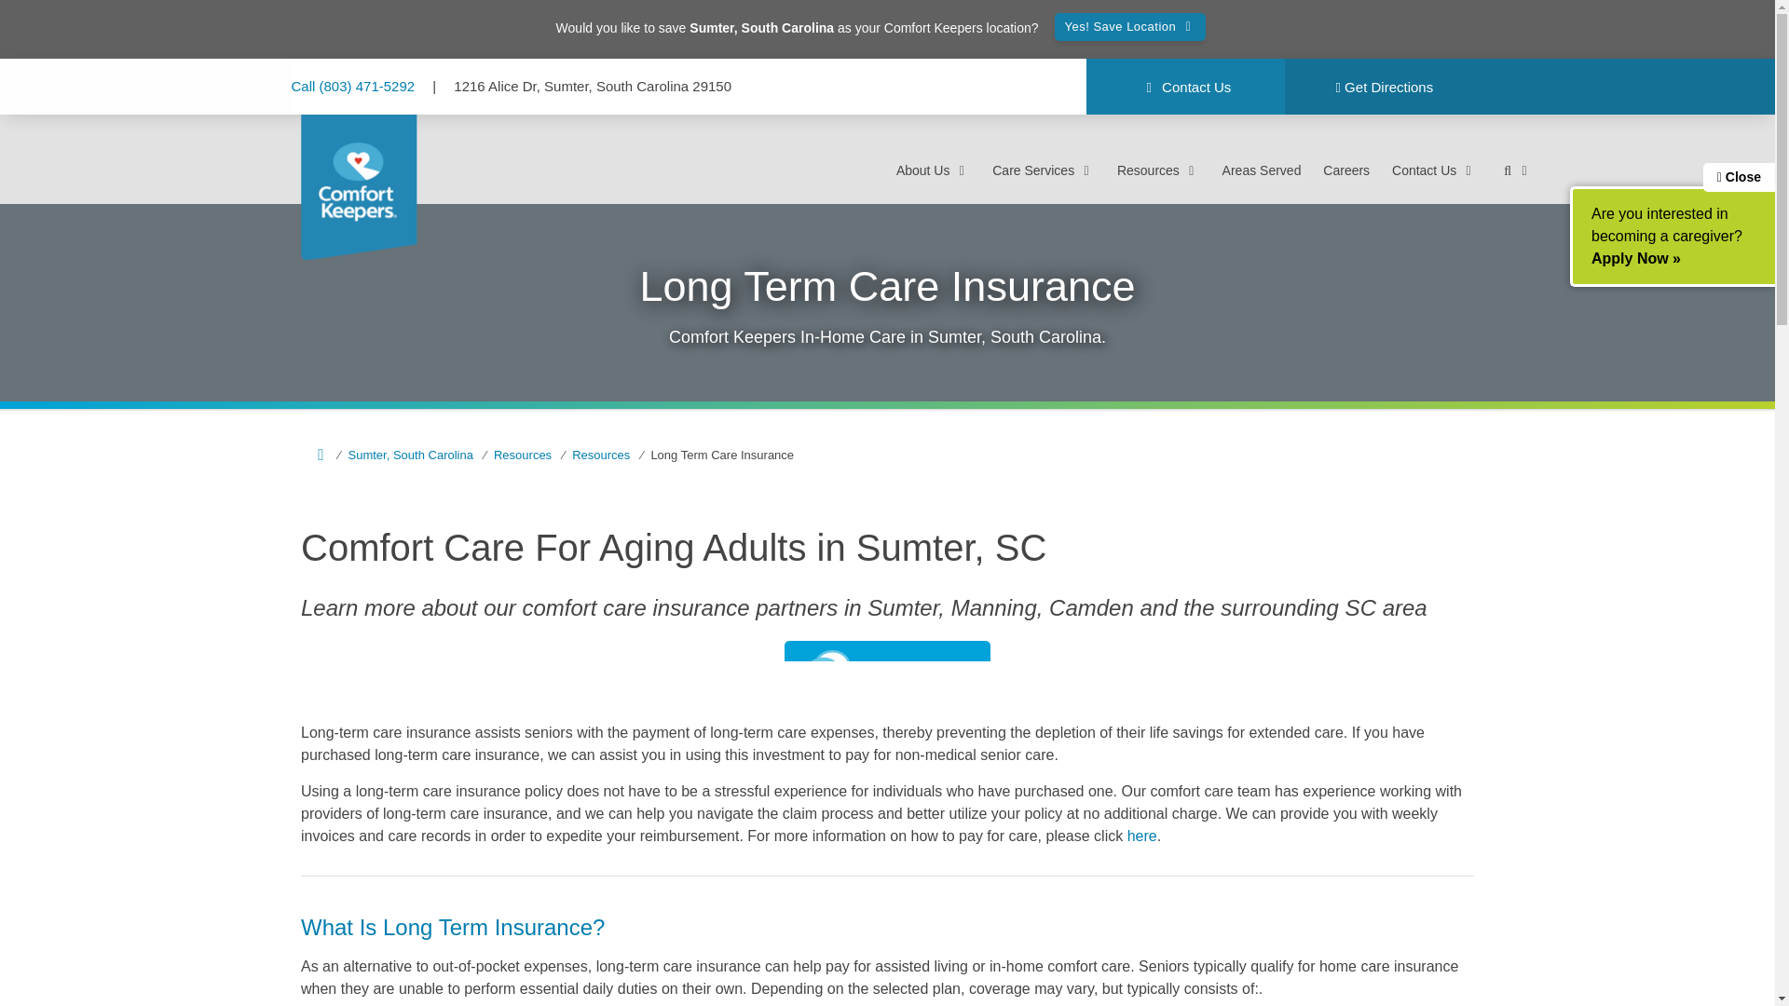 The height and width of the screenshot is (1006, 1789). Describe the element at coordinates (1383, 88) in the screenshot. I see `Get Directions` at that location.